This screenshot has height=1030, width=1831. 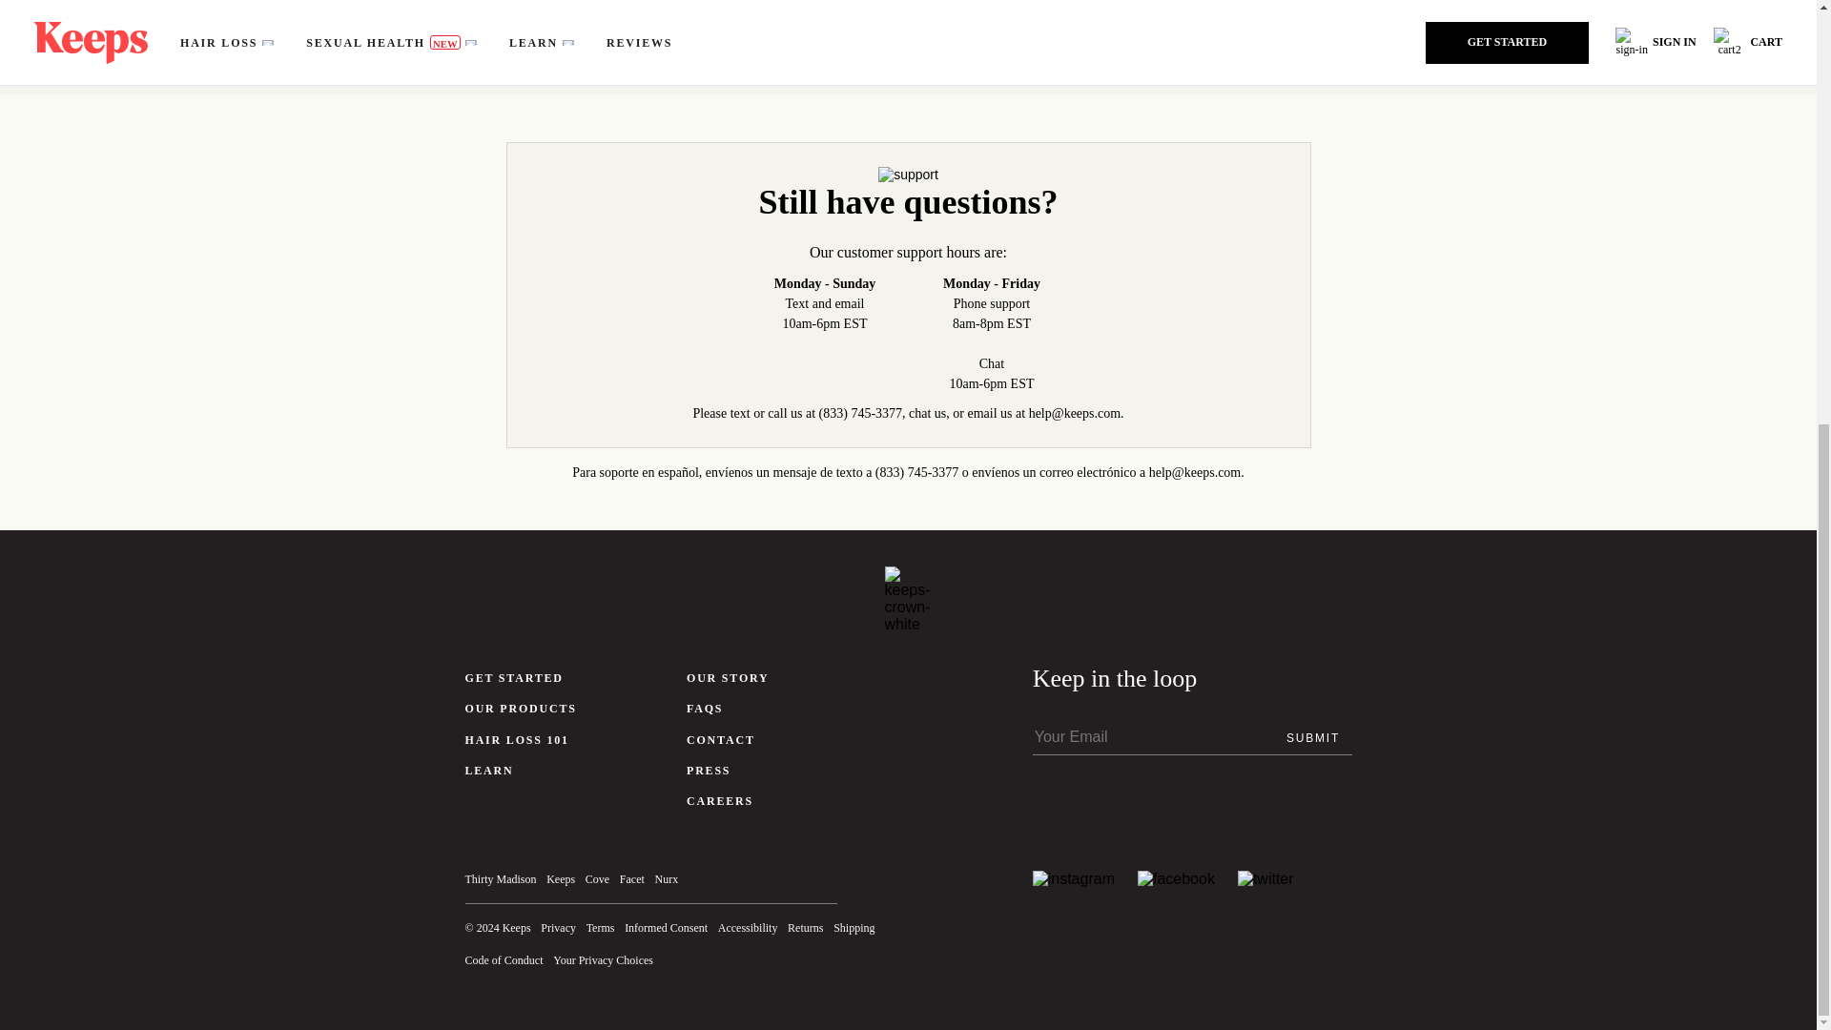 I want to click on Submit, so click(x=1312, y=736).